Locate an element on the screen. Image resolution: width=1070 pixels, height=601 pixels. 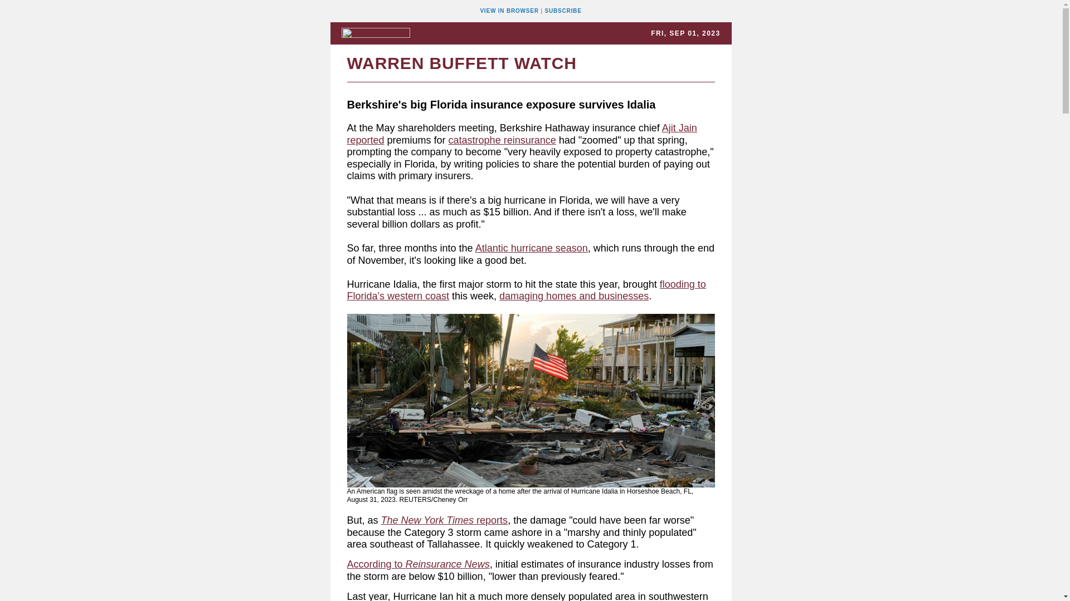
SUBSCRIBE is located at coordinates (563, 11).